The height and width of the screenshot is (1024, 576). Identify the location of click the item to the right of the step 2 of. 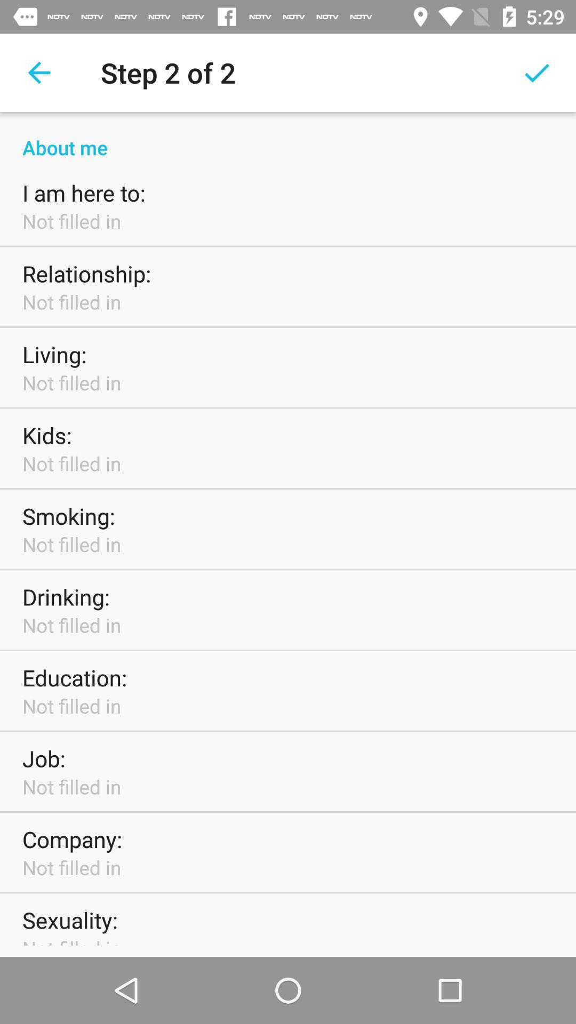
(537, 73).